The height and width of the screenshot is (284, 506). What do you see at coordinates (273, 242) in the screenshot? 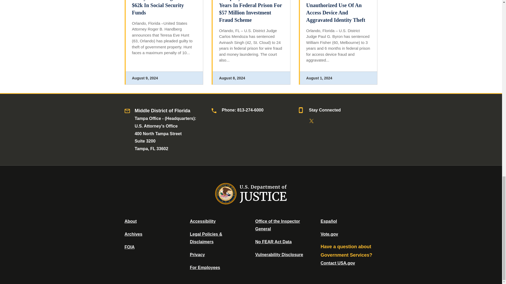
I see `Data Posted Pursuant To The No Fear Act` at bounding box center [273, 242].